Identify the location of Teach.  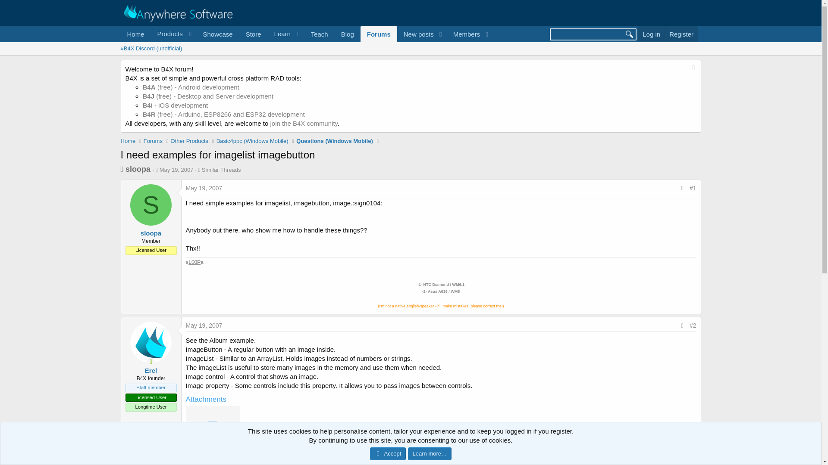
(319, 34).